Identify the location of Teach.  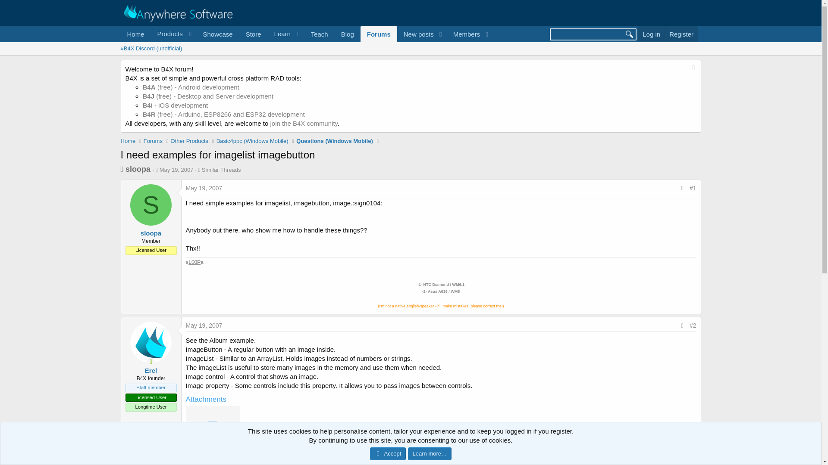
(319, 34).